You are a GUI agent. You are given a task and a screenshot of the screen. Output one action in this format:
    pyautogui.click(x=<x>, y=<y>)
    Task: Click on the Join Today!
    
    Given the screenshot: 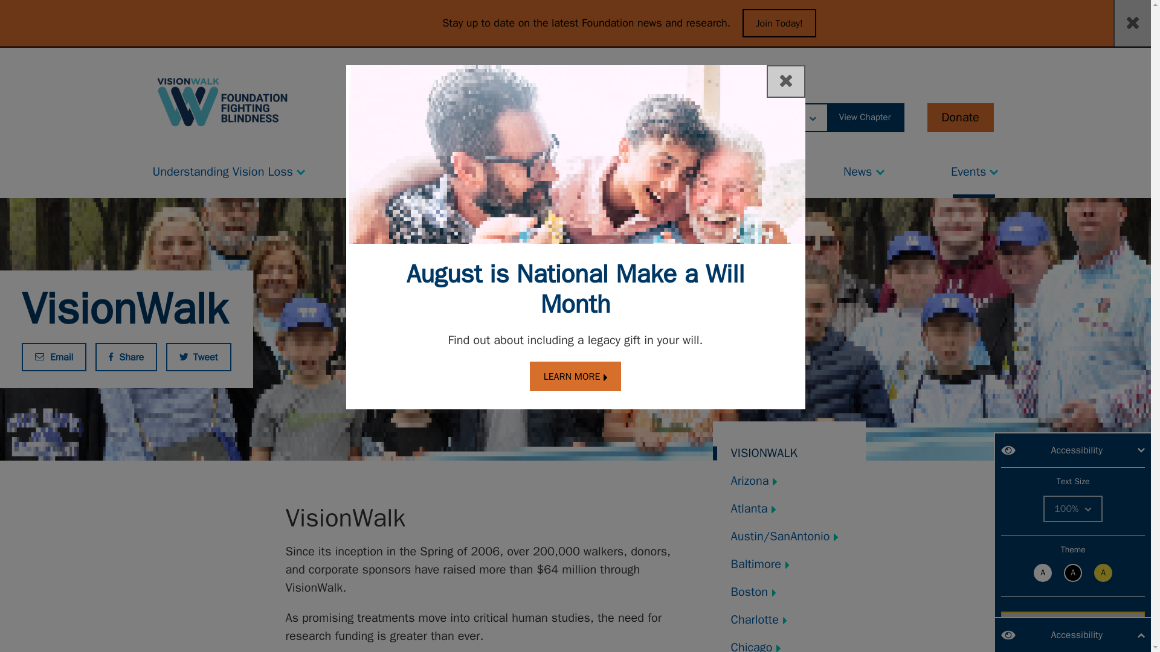 What is the action you would take?
    pyautogui.click(x=779, y=23)
    